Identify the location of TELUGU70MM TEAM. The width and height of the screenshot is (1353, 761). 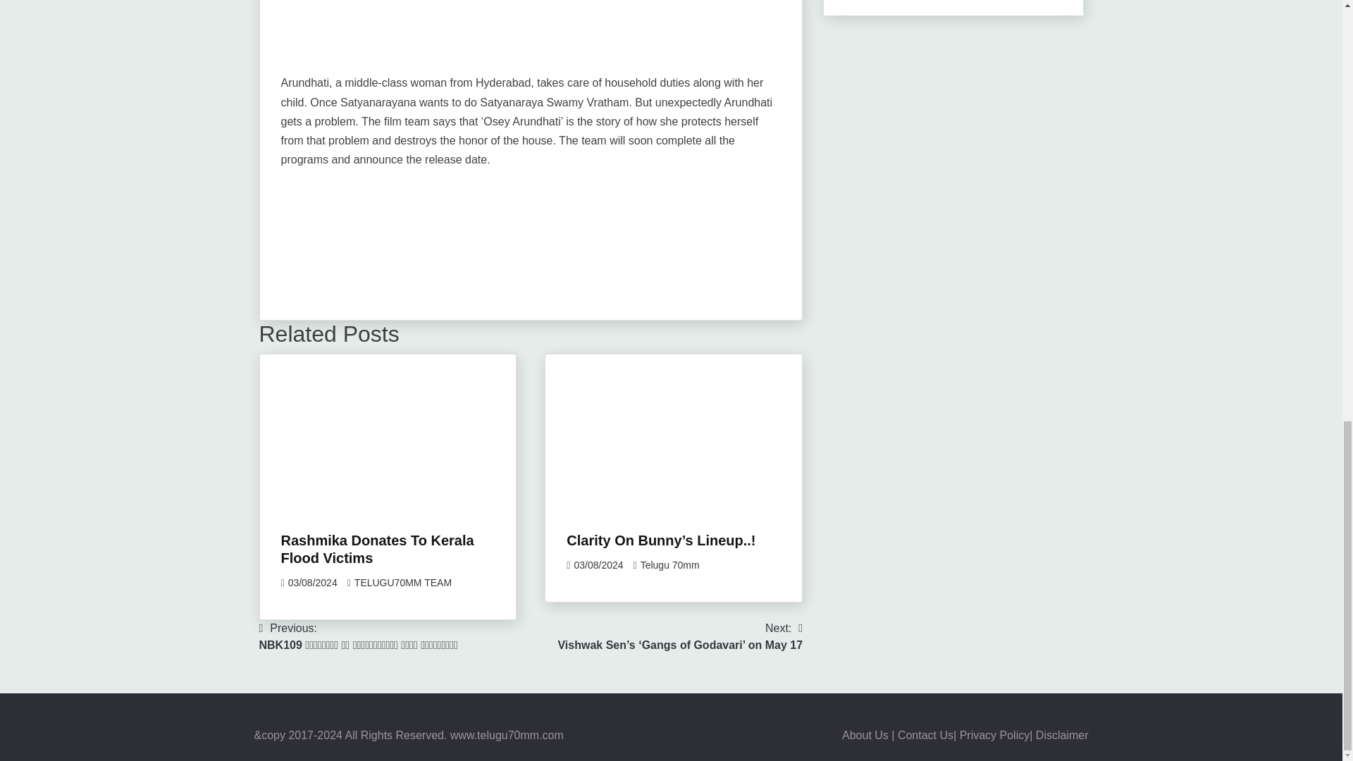
(403, 582).